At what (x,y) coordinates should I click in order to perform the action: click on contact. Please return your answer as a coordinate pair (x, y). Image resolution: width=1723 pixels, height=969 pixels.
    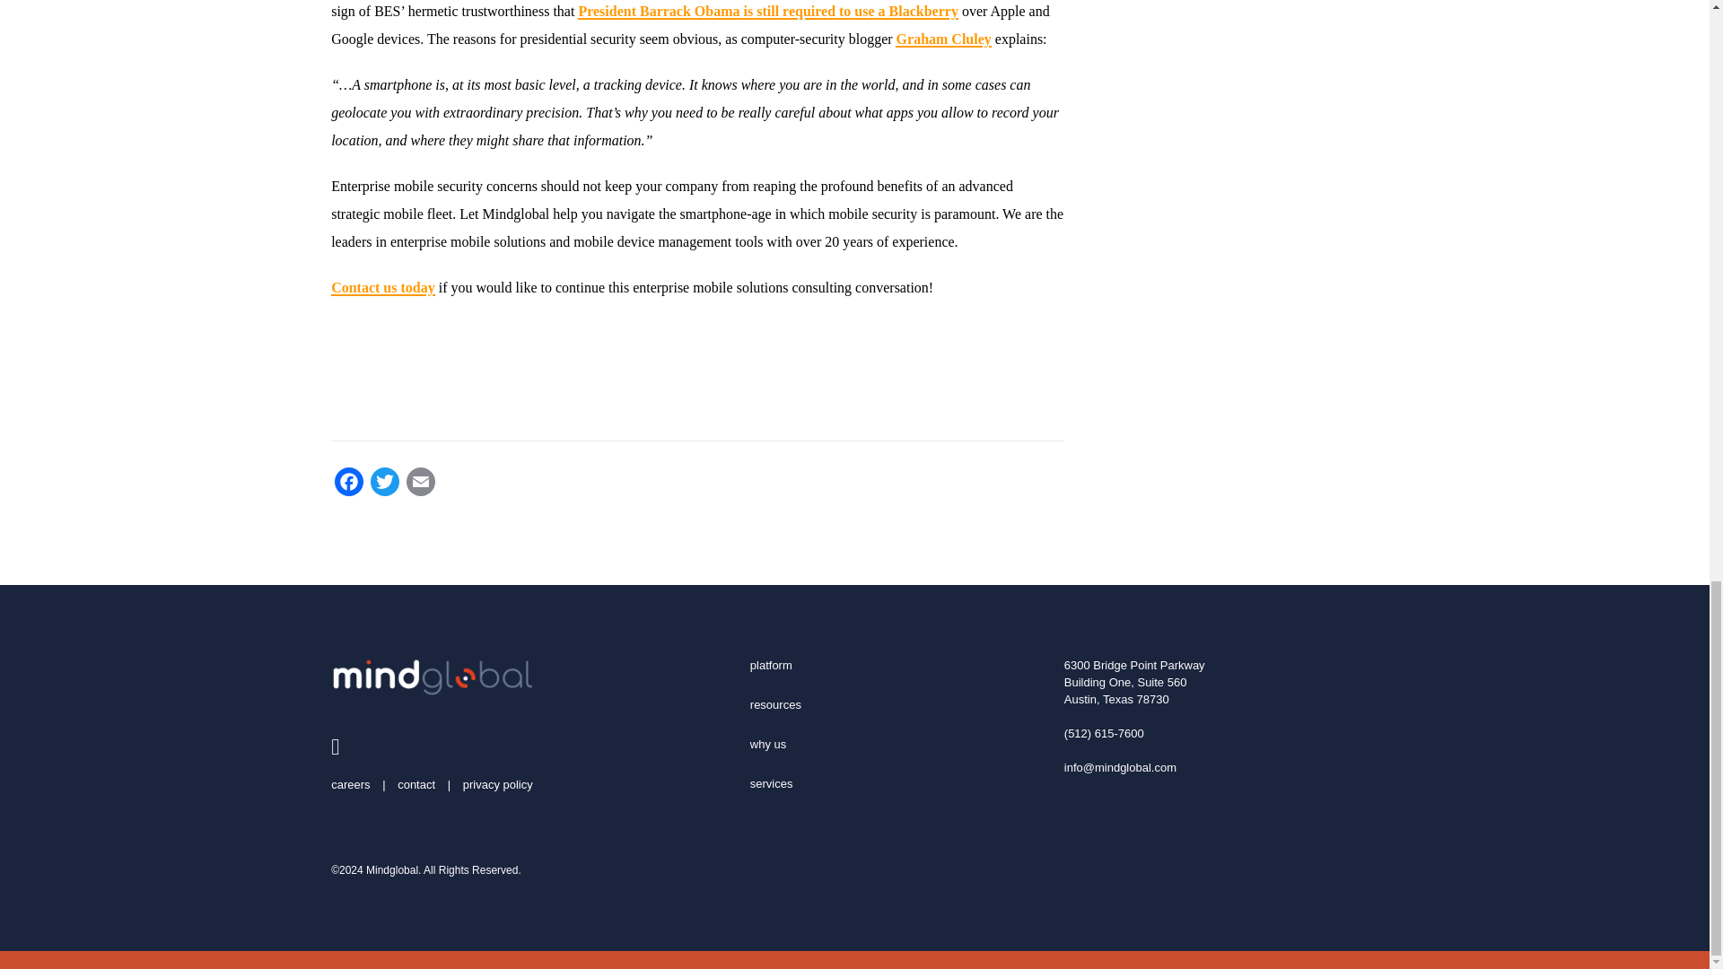
    Looking at the image, I should click on (416, 784).